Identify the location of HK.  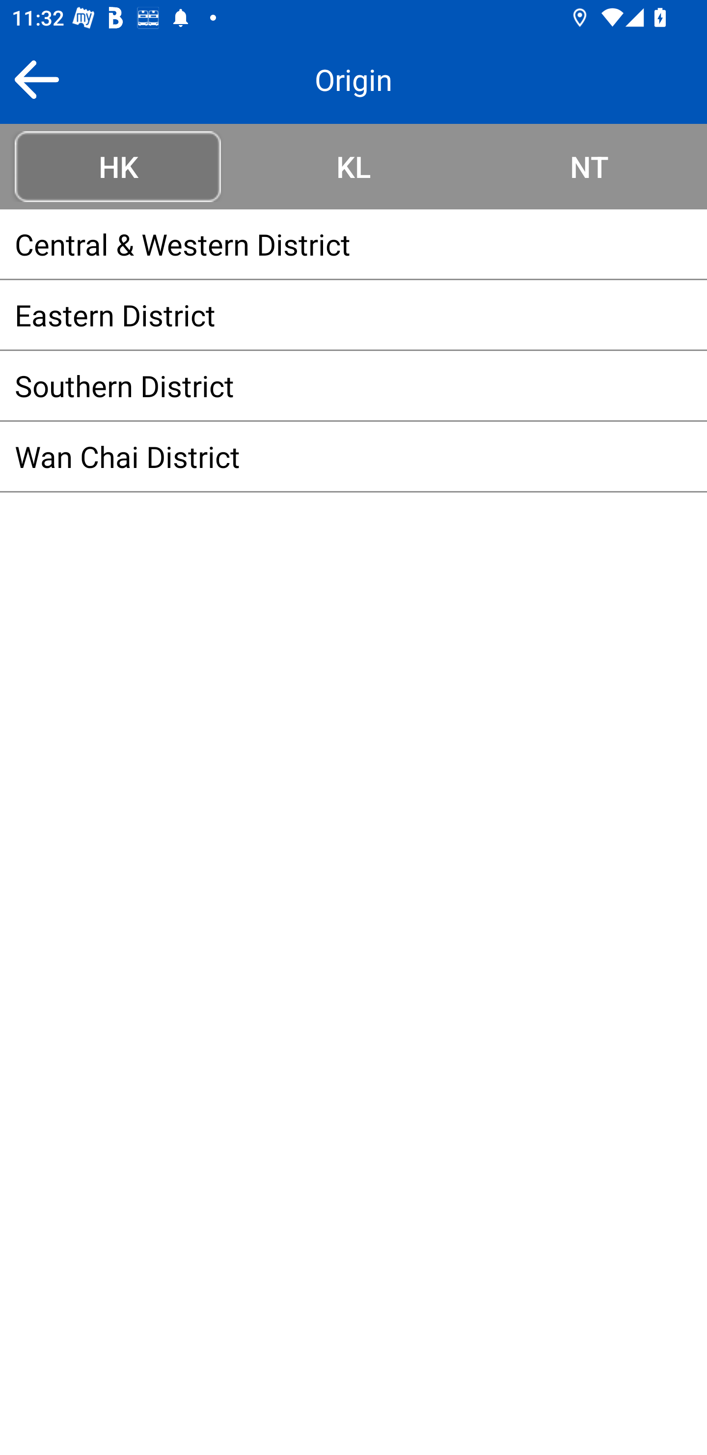
(118, 166).